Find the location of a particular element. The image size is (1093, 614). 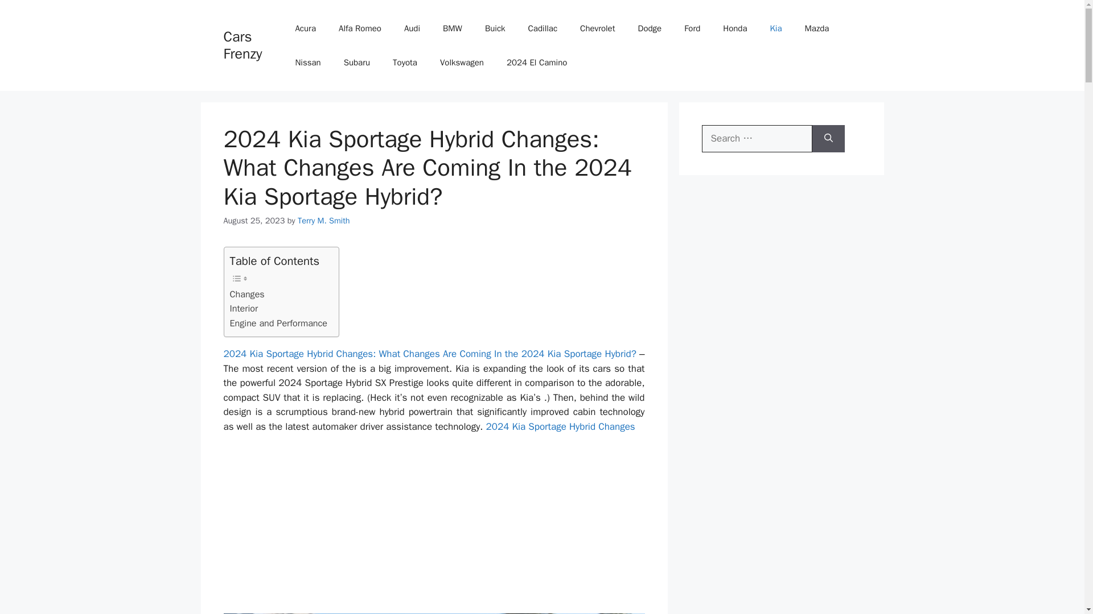

Toyota is located at coordinates (405, 63).